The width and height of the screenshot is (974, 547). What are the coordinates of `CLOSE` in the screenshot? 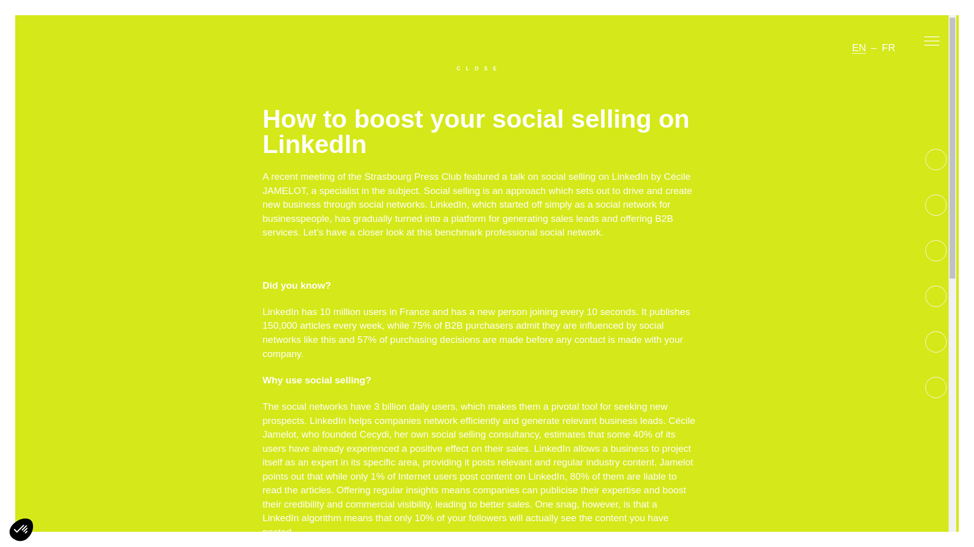 It's located at (479, 66).